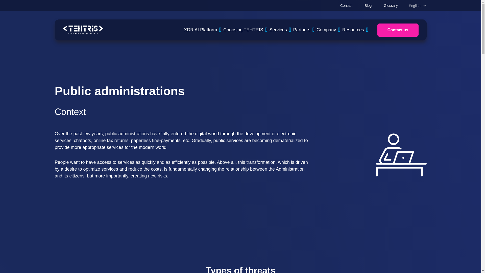 The image size is (485, 273). I want to click on XDR AI Platform, so click(203, 30).